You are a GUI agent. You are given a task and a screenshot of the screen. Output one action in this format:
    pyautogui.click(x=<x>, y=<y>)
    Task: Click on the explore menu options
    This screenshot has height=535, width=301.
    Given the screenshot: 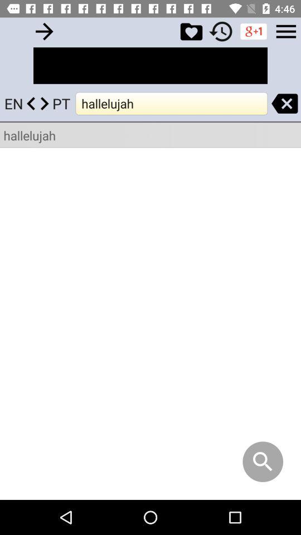 What is the action you would take?
    pyautogui.click(x=286, y=31)
    